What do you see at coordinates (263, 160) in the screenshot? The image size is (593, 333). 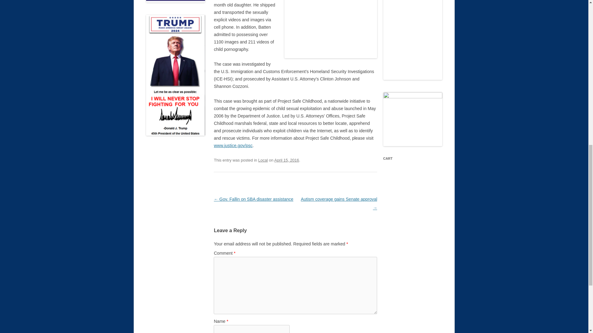 I see `Local` at bounding box center [263, 160].